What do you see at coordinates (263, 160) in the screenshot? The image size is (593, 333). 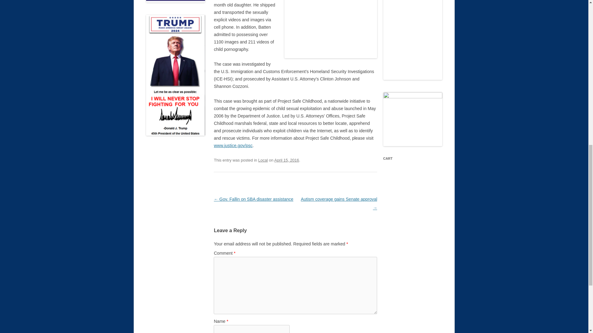 I see `Local` at bounding box center [263, 160].